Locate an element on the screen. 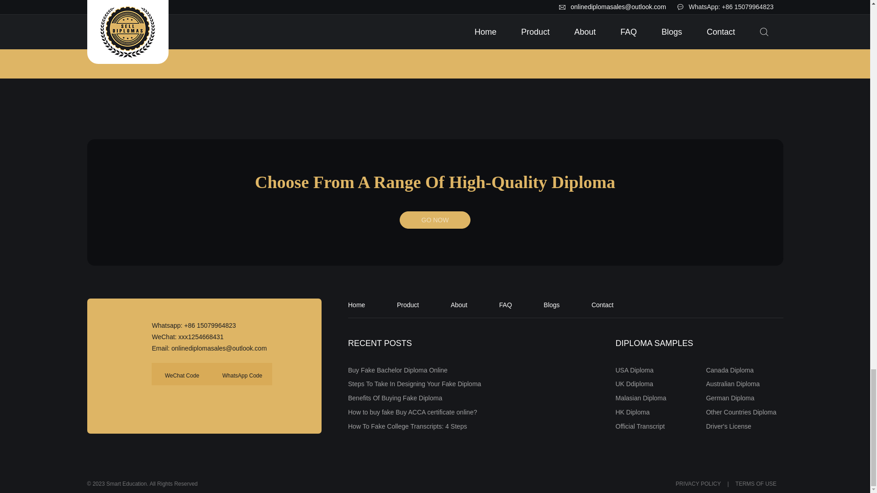  Why buy a University of Southampton degree? is located at coordinates (157, 16).